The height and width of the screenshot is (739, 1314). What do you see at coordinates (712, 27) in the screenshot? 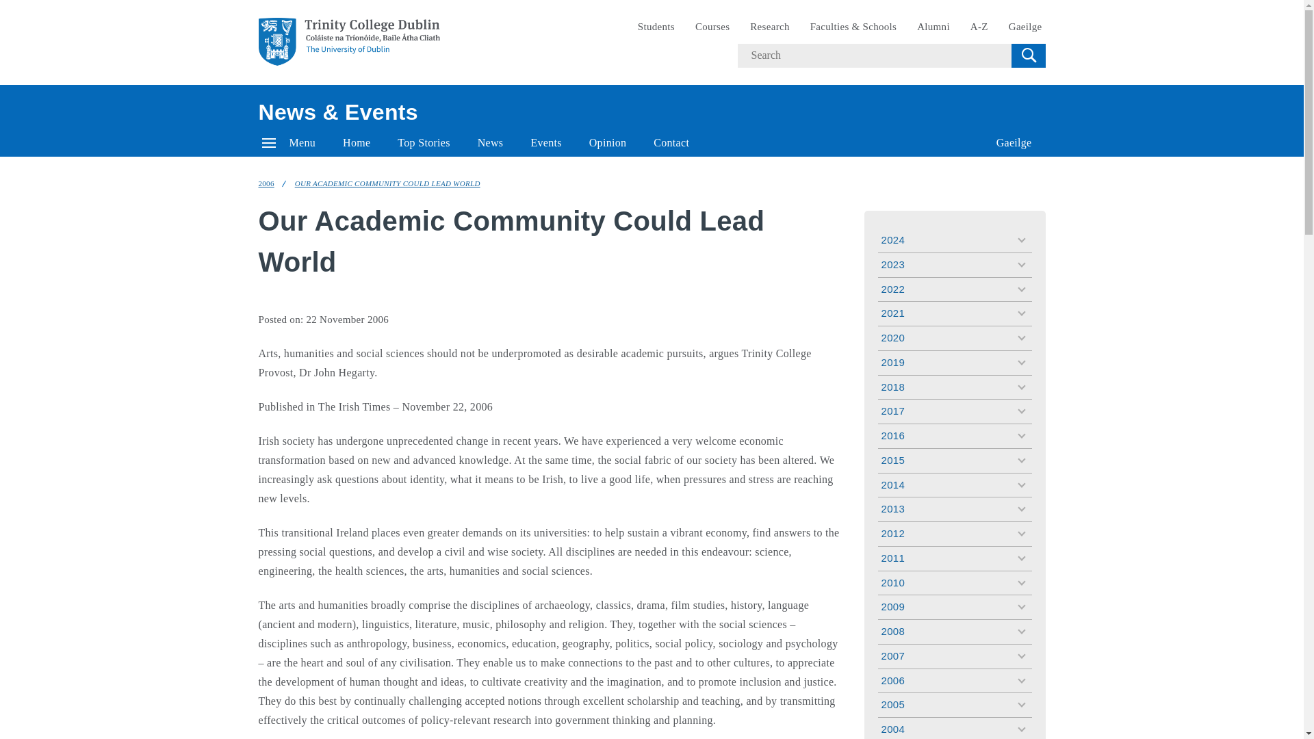
I see `Courses` at bounding box center [712, 27].